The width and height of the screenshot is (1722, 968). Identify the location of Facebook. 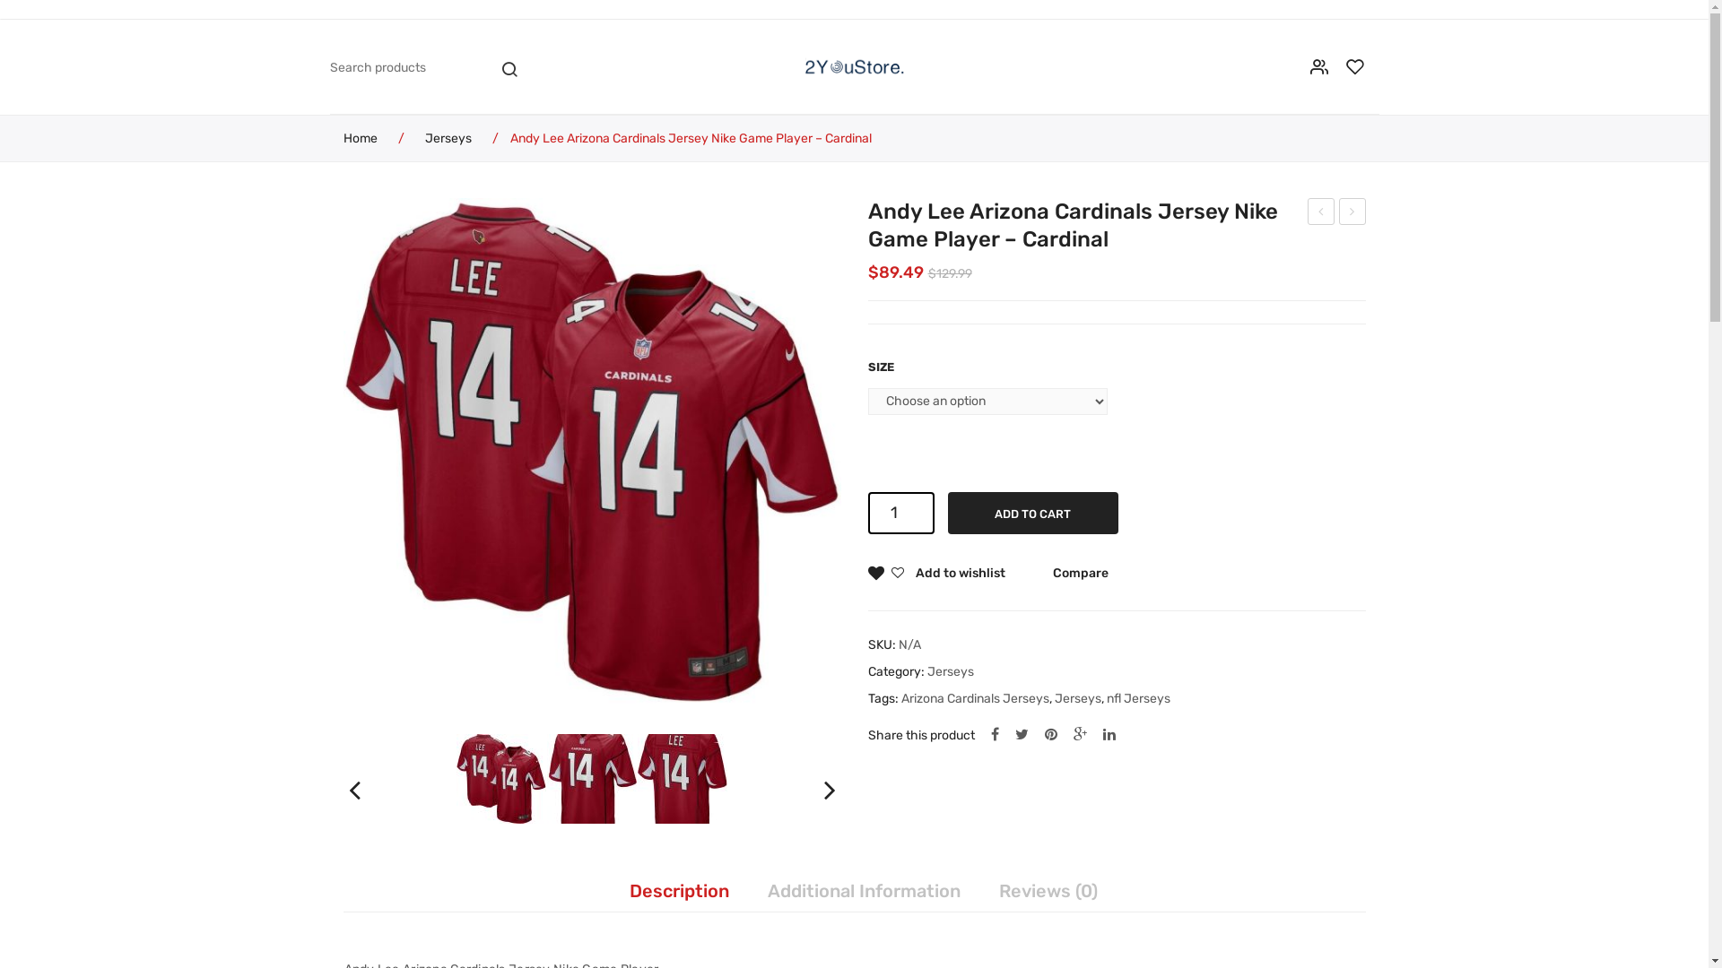
(994, 735).